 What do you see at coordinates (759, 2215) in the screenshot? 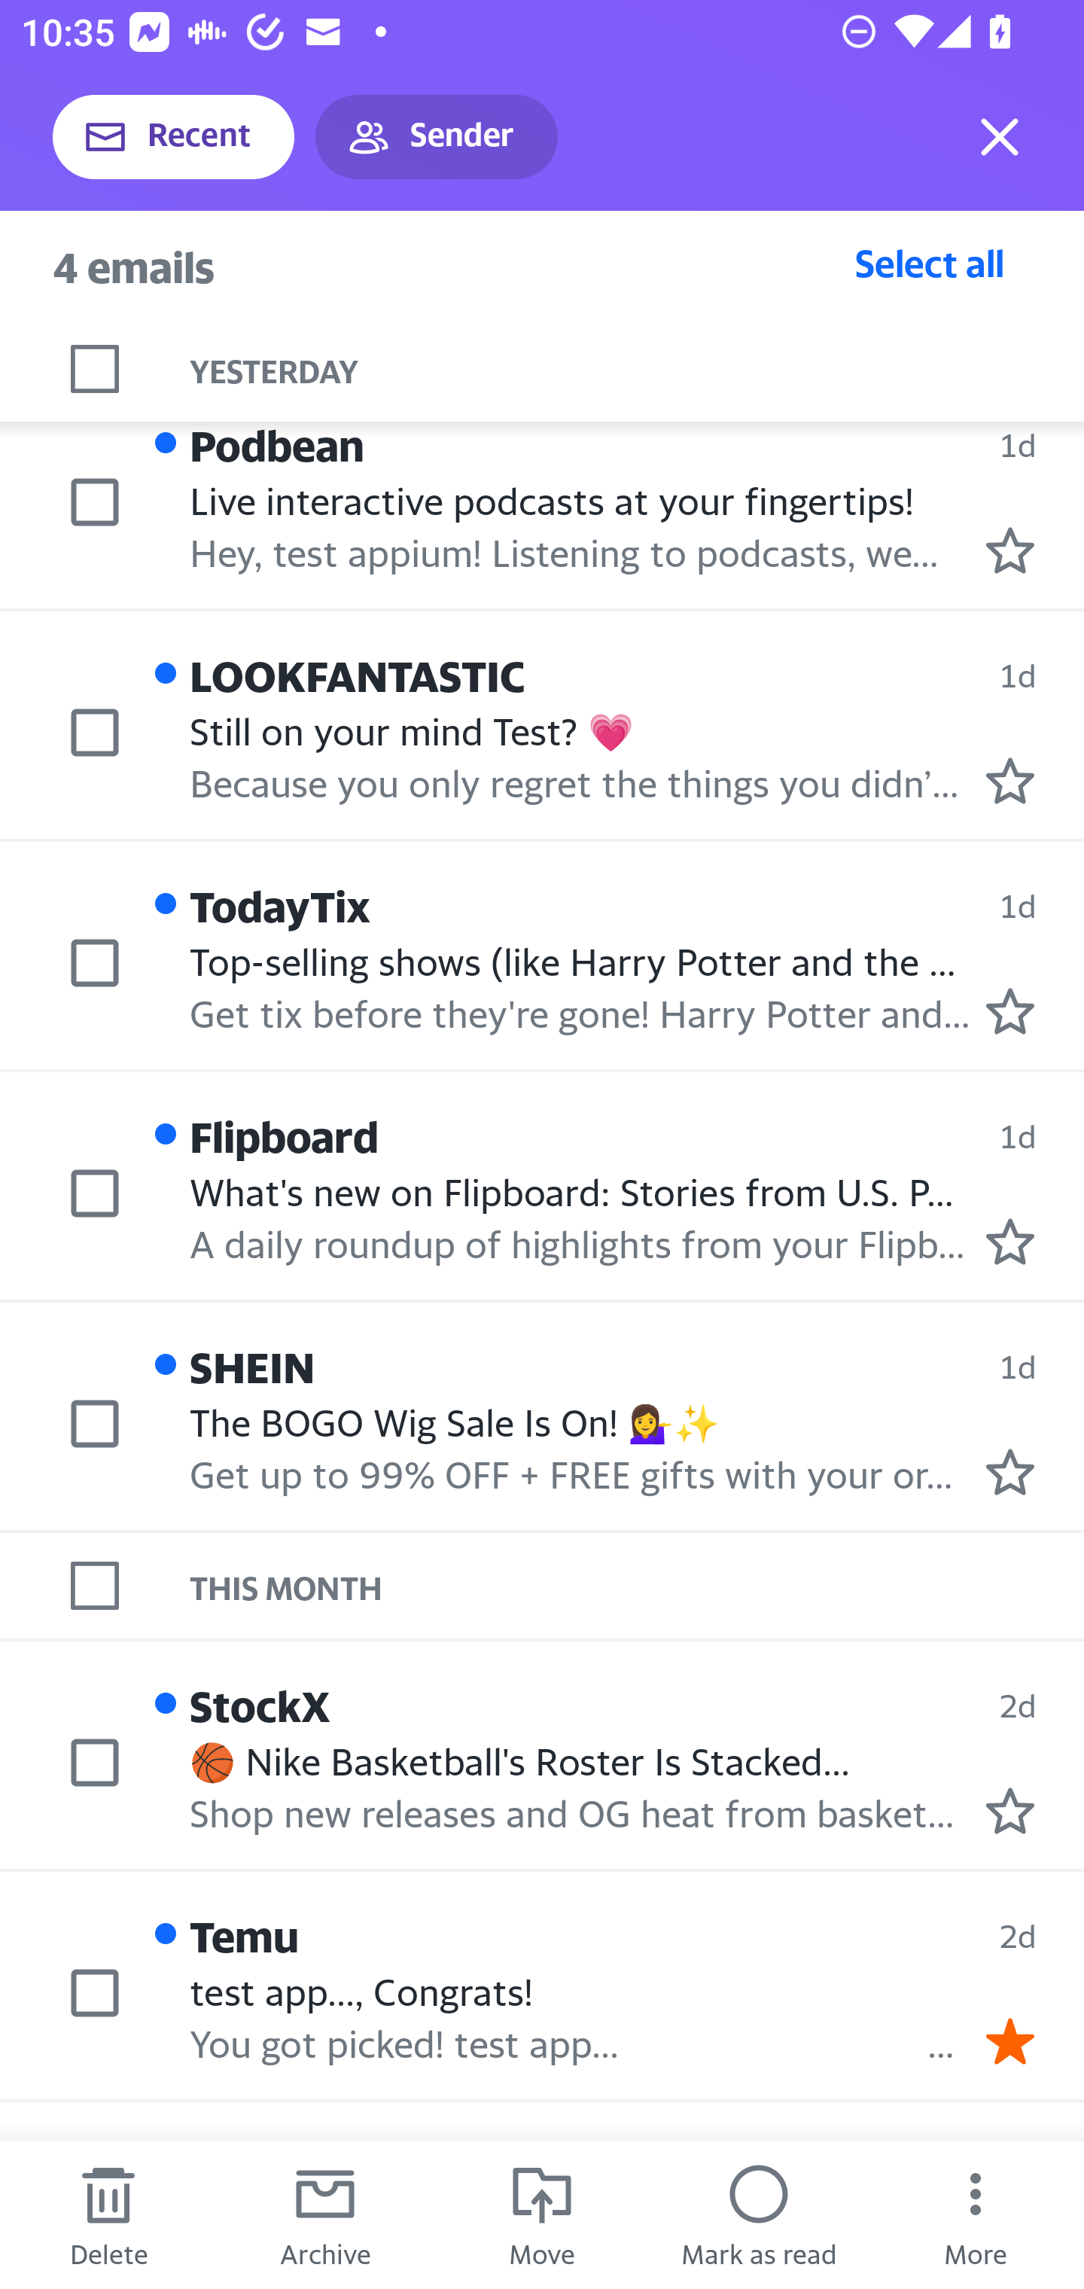
I see `Mark as read` at bounding box center [759, 2215].